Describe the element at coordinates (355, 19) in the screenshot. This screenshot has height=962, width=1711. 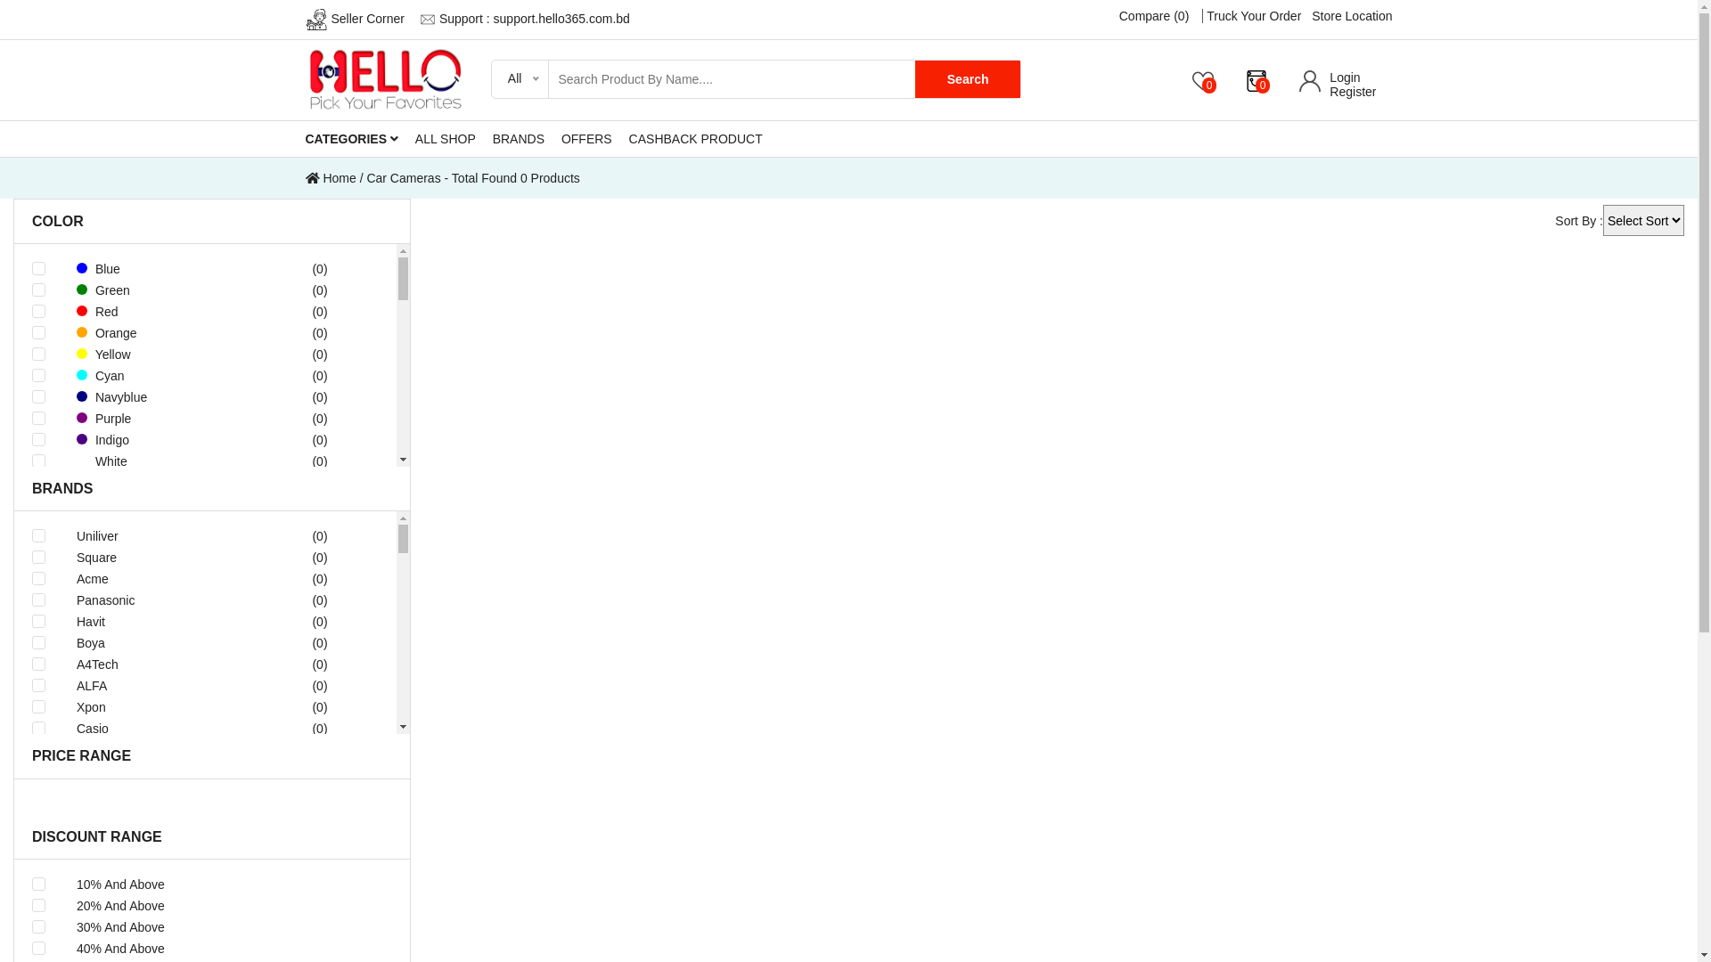
I see `Seller Corner` at that location.